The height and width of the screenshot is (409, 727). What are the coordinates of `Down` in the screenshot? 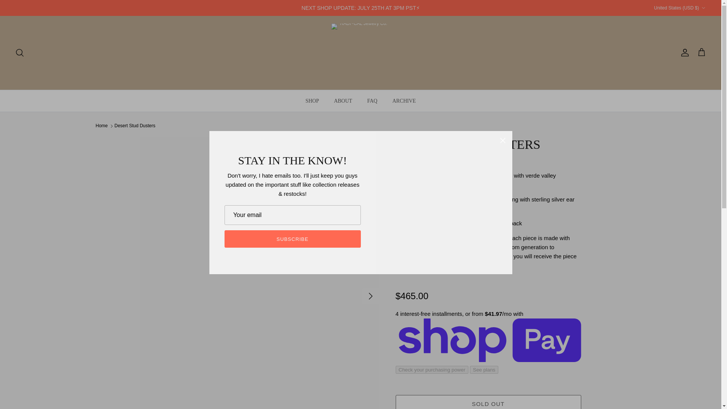 It's located at (703, 8).